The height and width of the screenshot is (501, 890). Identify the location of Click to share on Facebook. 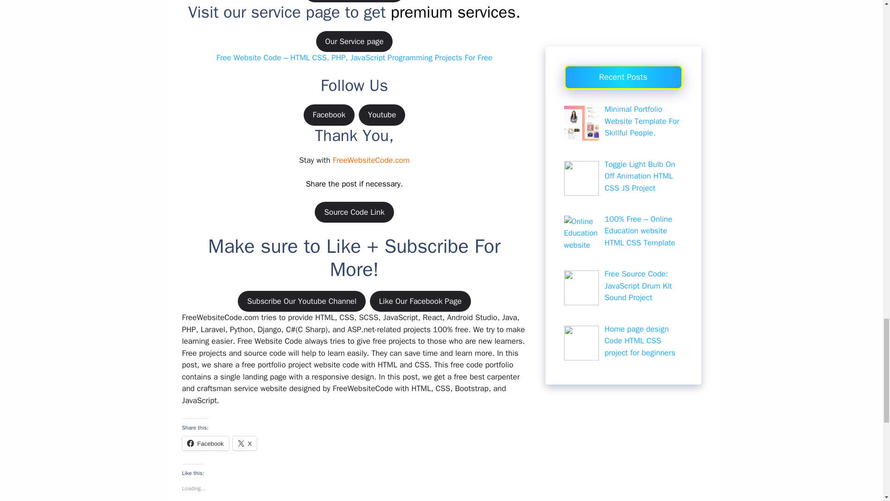
(205, 443).